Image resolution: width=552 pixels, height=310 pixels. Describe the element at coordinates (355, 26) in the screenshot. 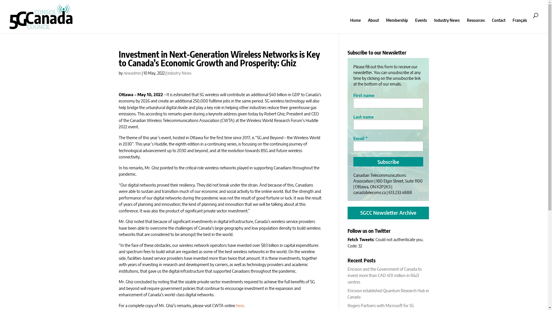

I see `Home` at that location.